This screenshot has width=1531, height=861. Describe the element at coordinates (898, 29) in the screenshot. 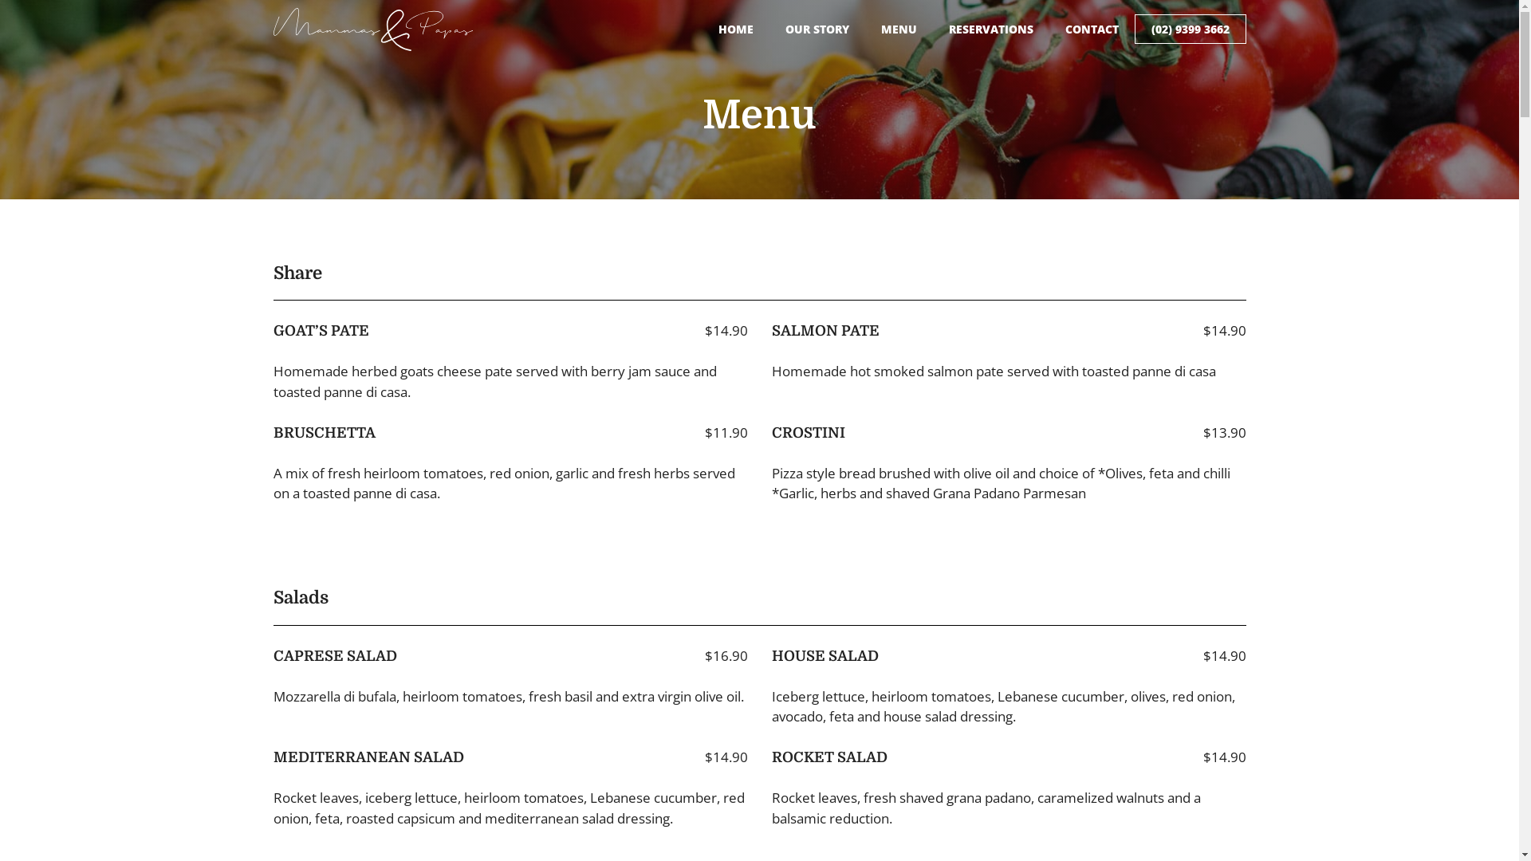

I see `MENU` at that location.